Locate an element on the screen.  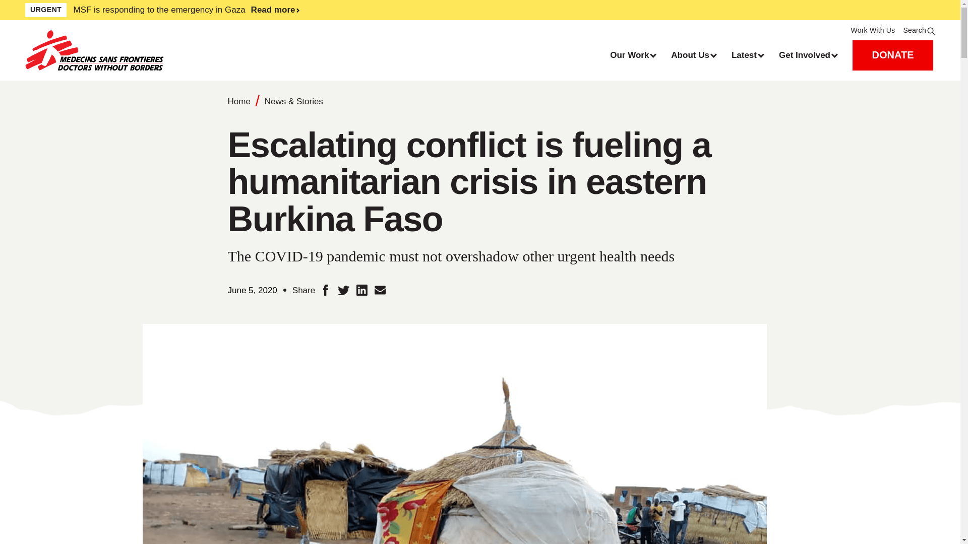
Latest is located at coordinates (747, 55).